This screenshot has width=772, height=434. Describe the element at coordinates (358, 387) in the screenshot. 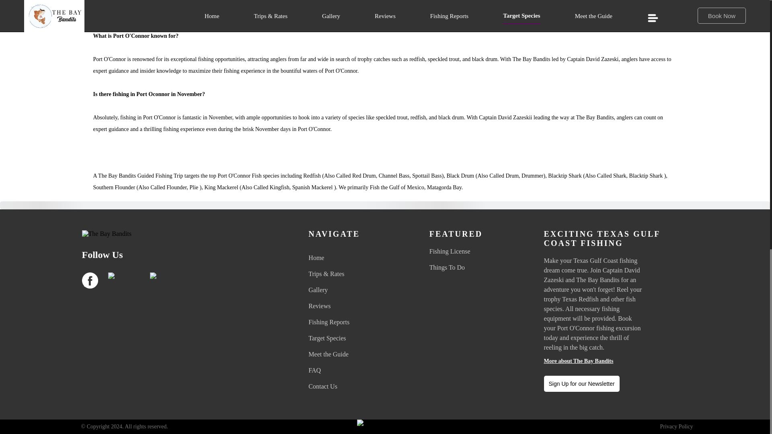

I see `Contact Us` at that location.